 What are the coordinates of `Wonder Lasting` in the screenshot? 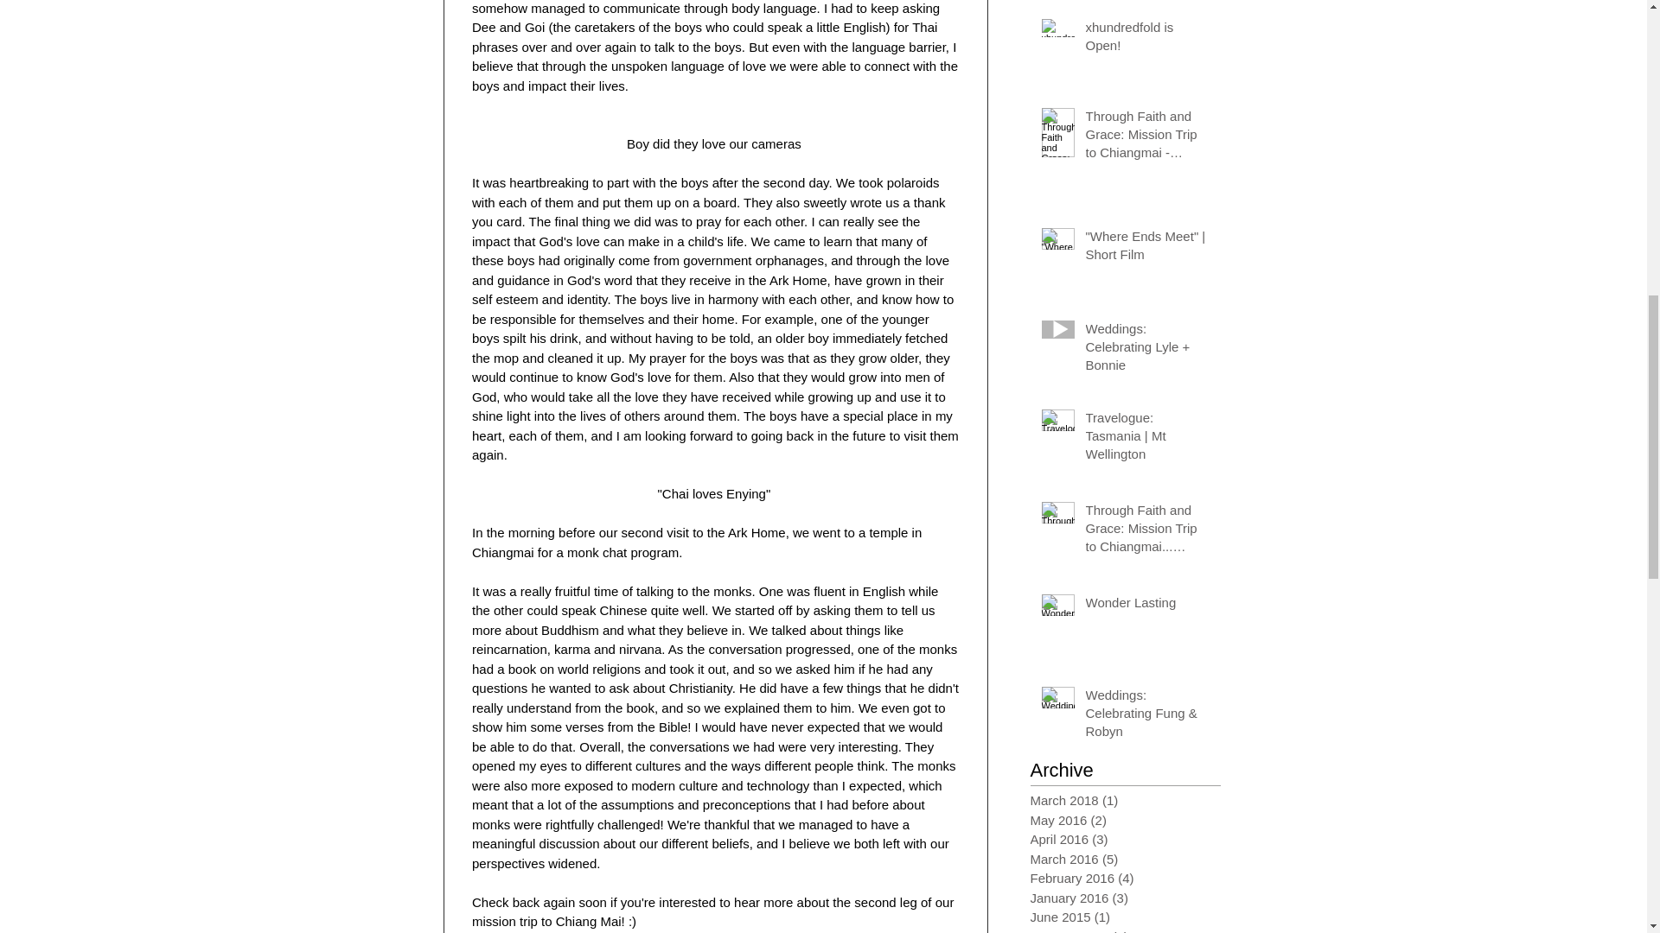 It's located at (1147, 606).